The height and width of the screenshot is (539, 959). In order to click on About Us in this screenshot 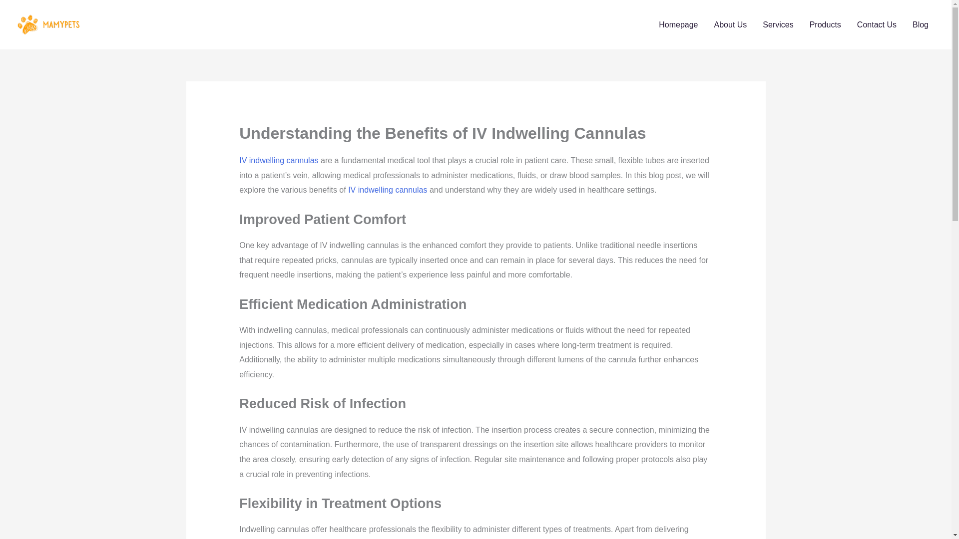, I will do `click(730, 24)`.